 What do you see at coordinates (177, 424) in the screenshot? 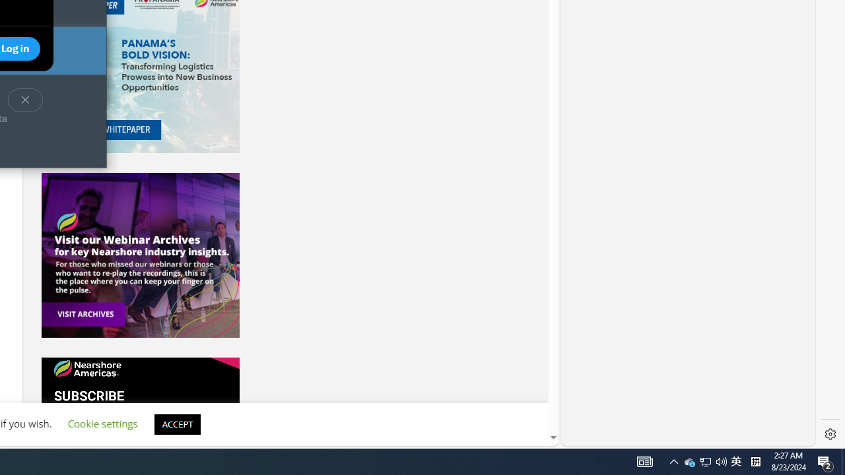
I see `ACCEPT` at bounding box center [177, 424].